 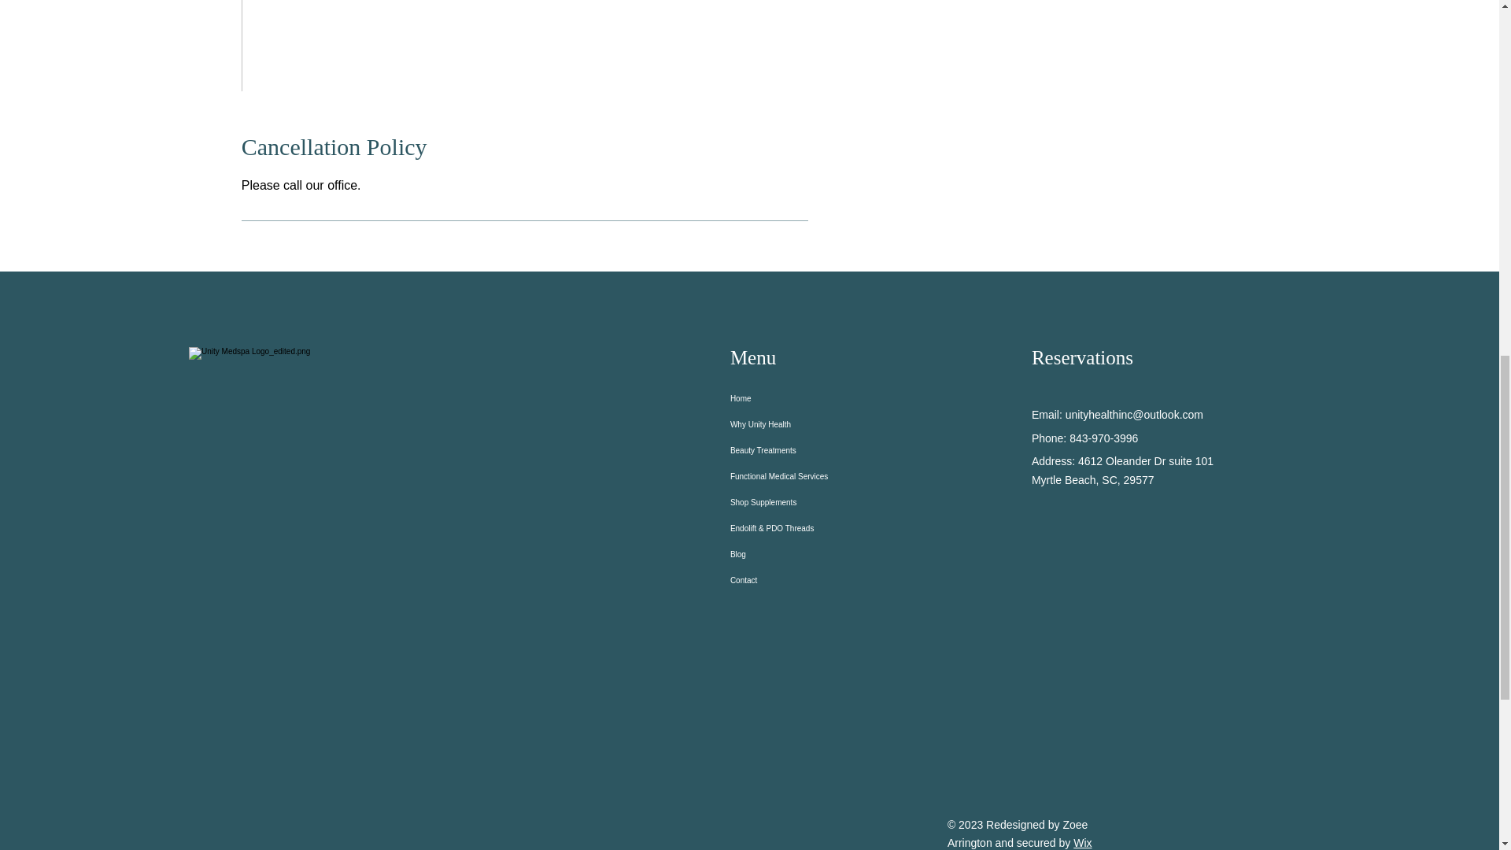 What do you see at coordinates (795, 476) in the screenshot?
I see `Functional Medical Services` at bounding box center [795, 476].